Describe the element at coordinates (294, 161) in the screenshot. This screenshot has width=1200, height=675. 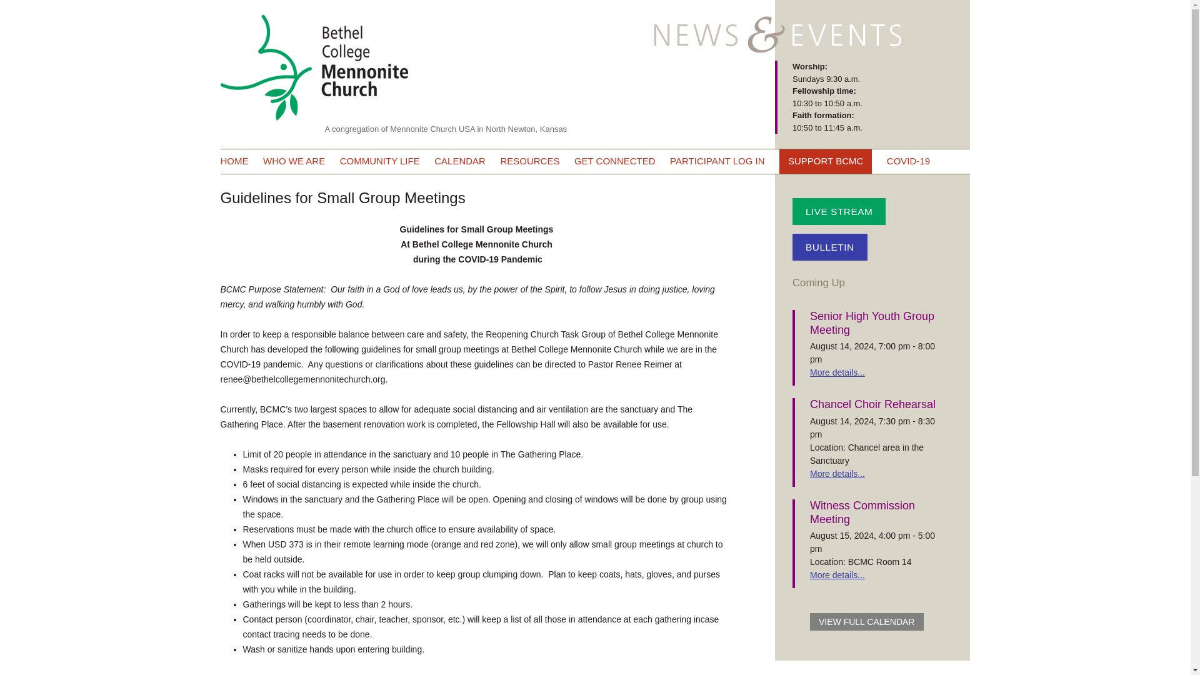
I see `WHO WE ARE` at that location.